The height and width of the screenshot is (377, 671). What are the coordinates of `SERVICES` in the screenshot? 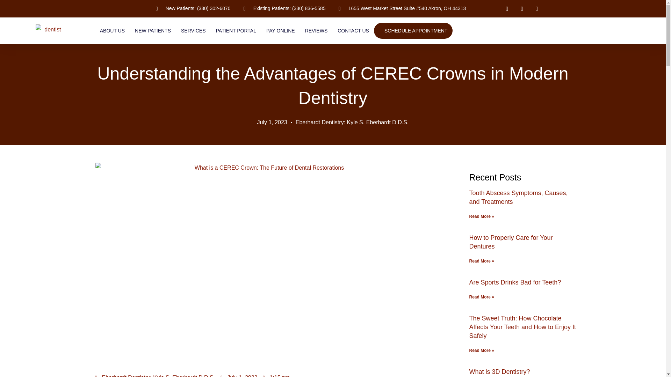 It's located at (194, 31).